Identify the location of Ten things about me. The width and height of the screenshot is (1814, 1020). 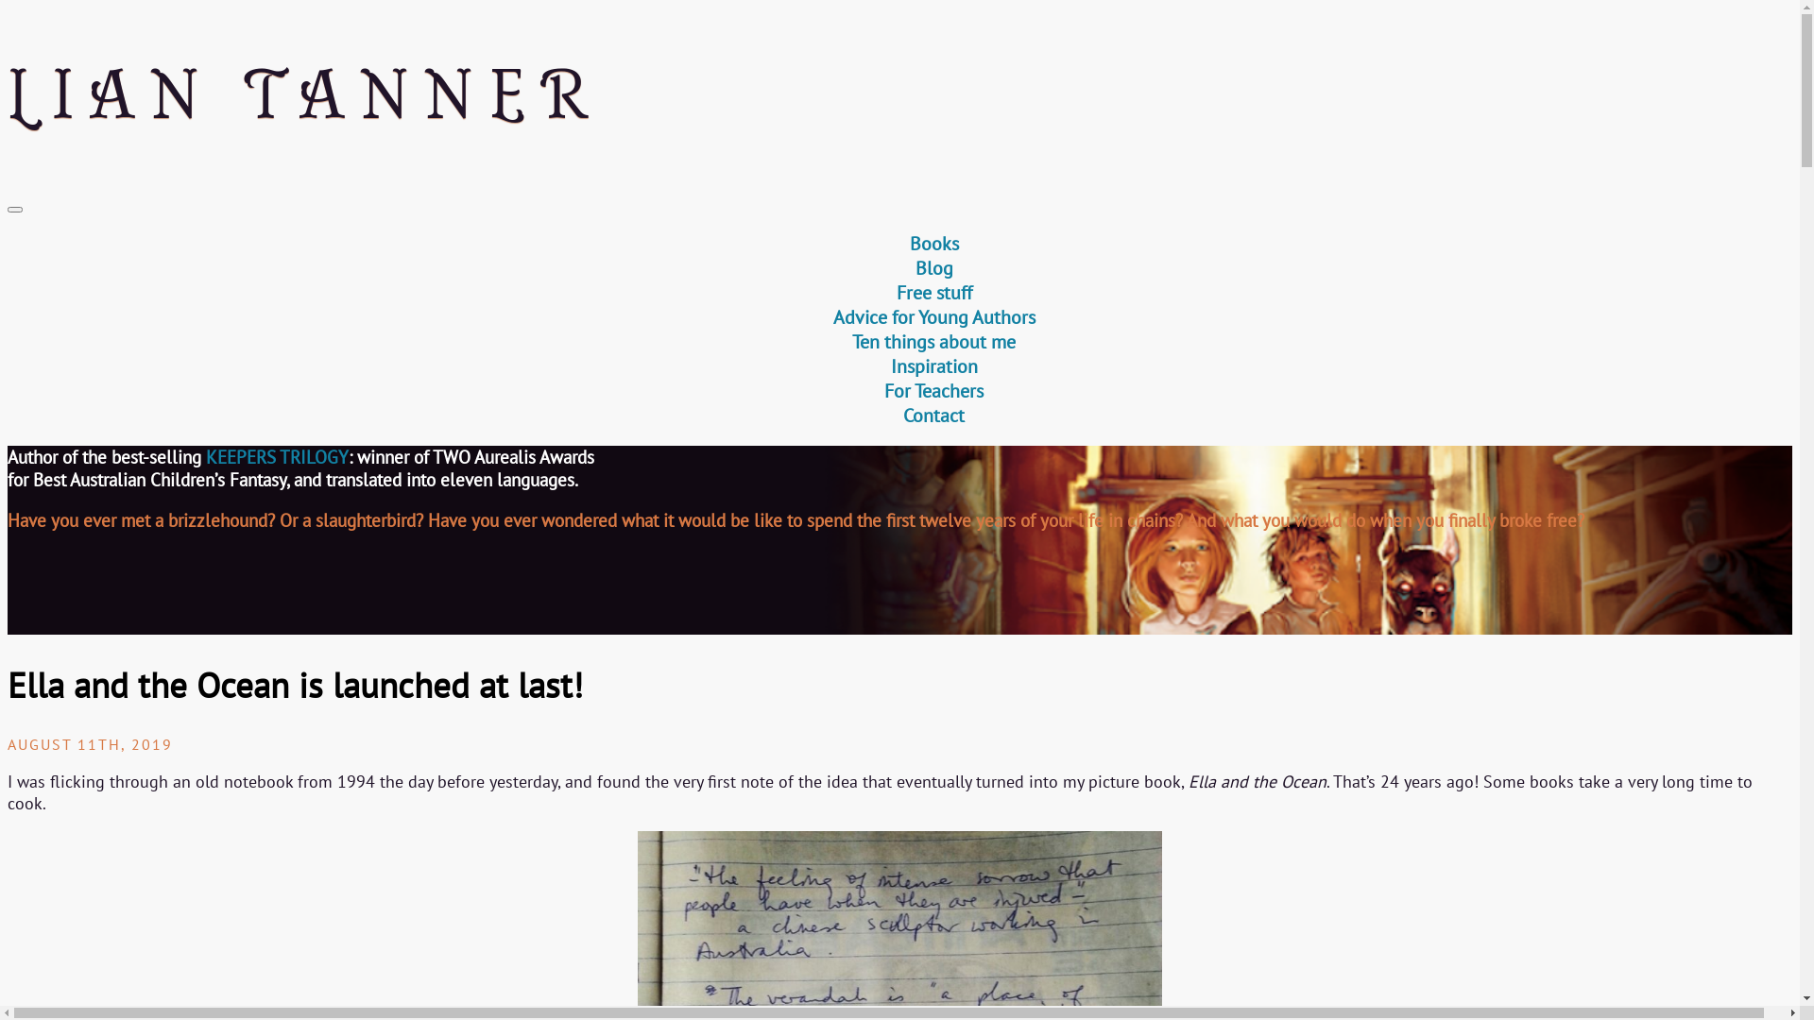
(933, 342).